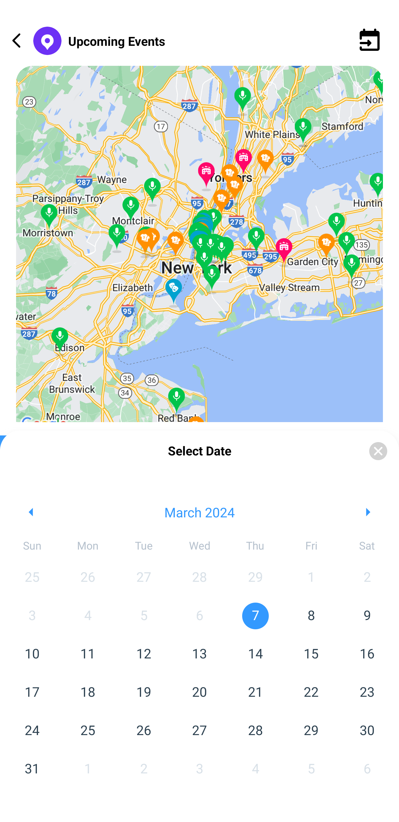 This screenshot has height=822, width=399. Describe the element at coordinates (367, 769) in the screenshot. I see ` Saturday 6 April 2024  6` at that location.